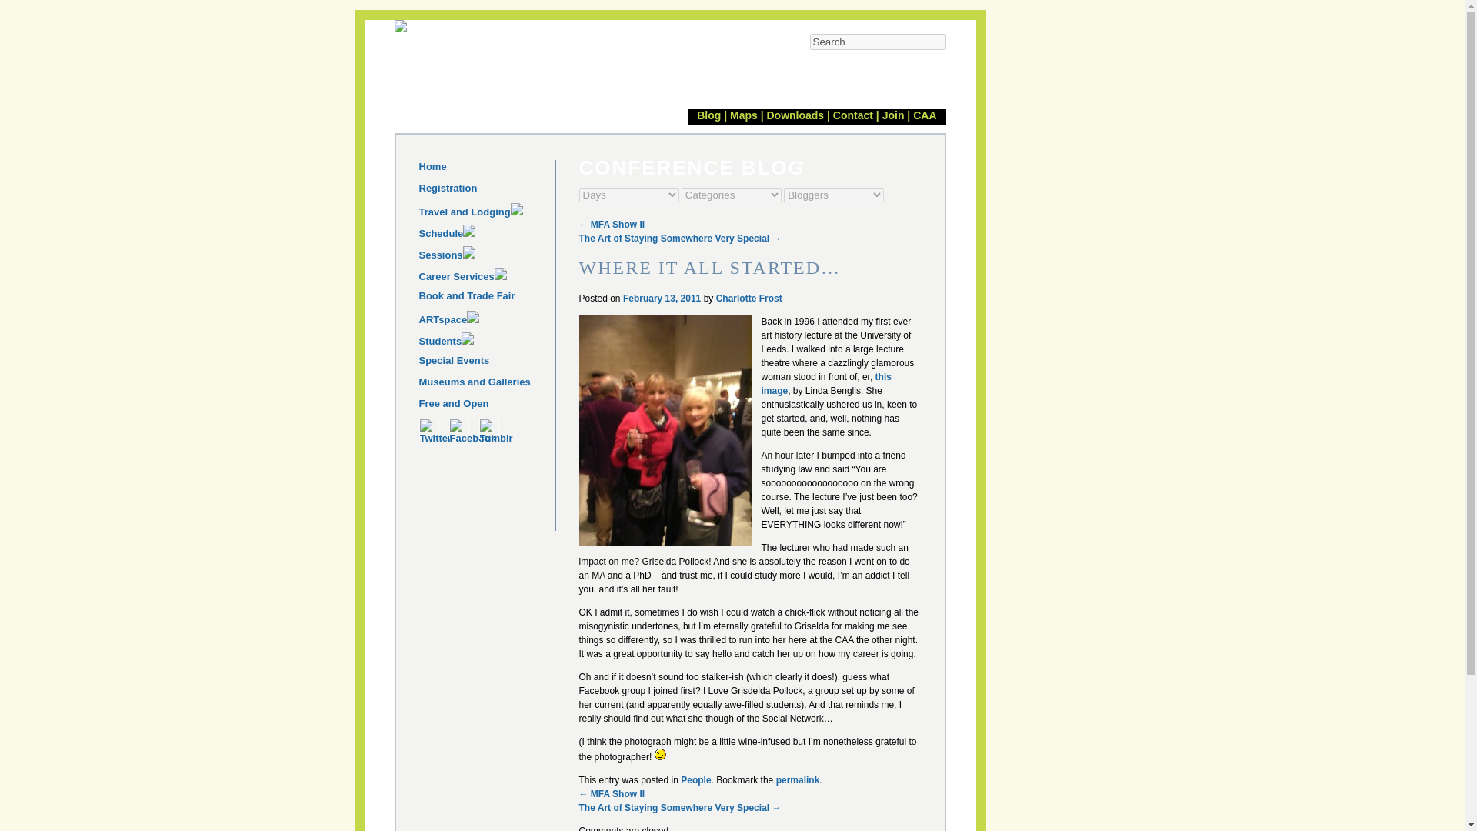 The width and height of the screenshot is (1477, 831). Describe the element at coordinates (486, 192) in the screenshot. I see `Registration` at that location.